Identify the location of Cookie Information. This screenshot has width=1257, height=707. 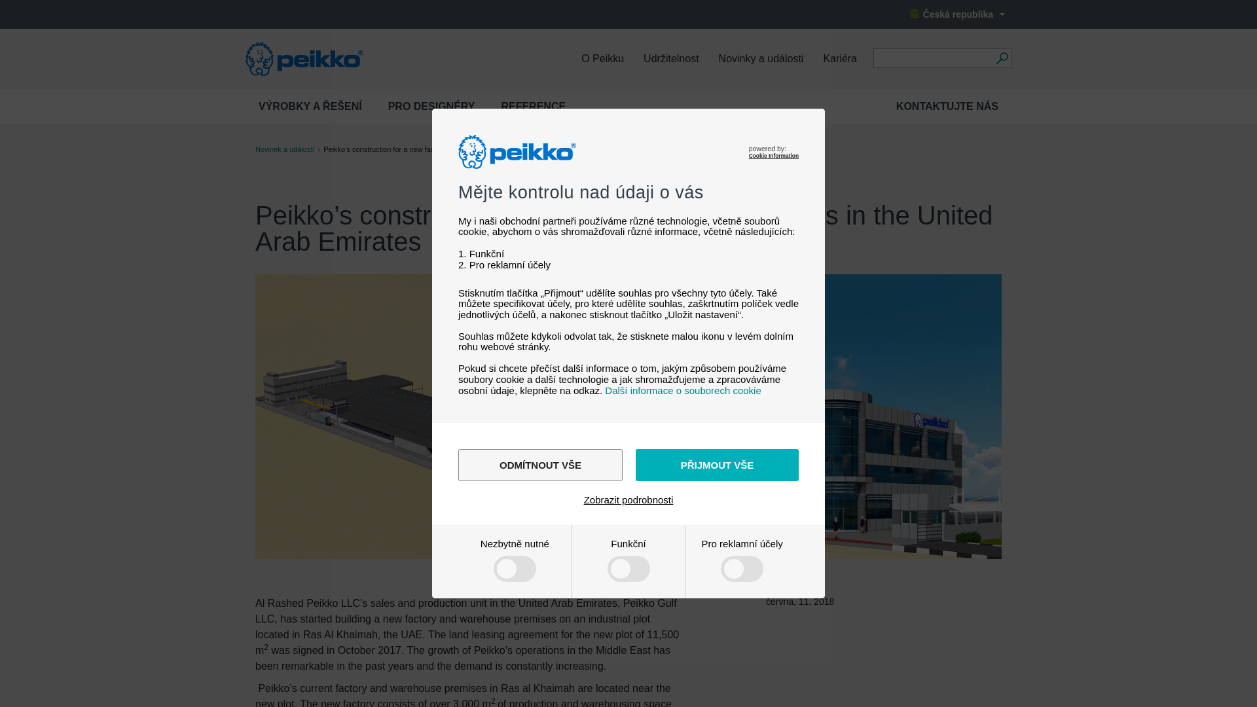
(774, 156).